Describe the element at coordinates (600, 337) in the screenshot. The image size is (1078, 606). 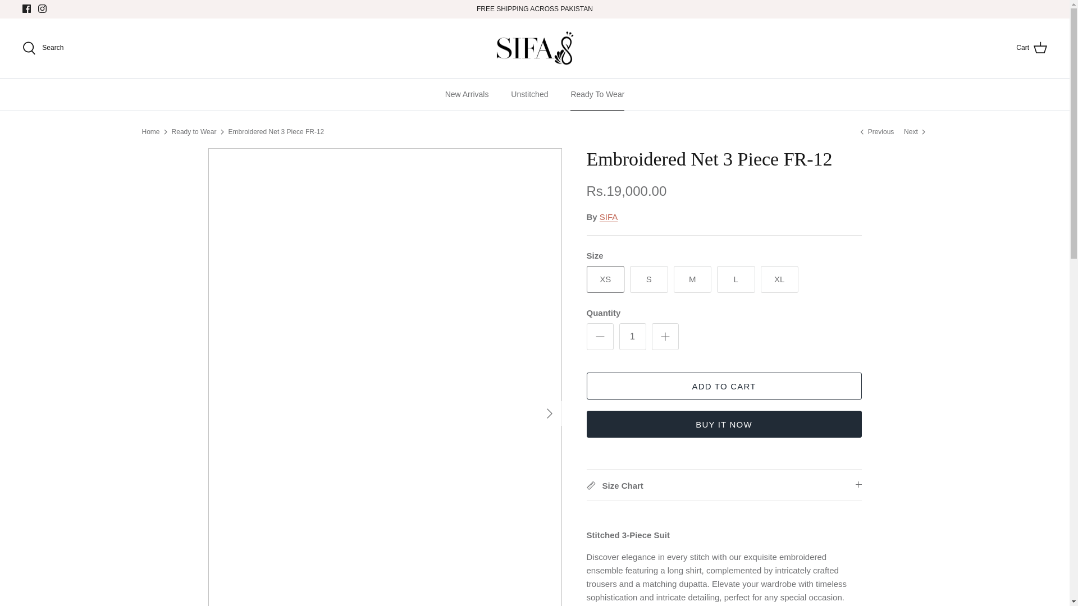
I see `Minus` at that location.